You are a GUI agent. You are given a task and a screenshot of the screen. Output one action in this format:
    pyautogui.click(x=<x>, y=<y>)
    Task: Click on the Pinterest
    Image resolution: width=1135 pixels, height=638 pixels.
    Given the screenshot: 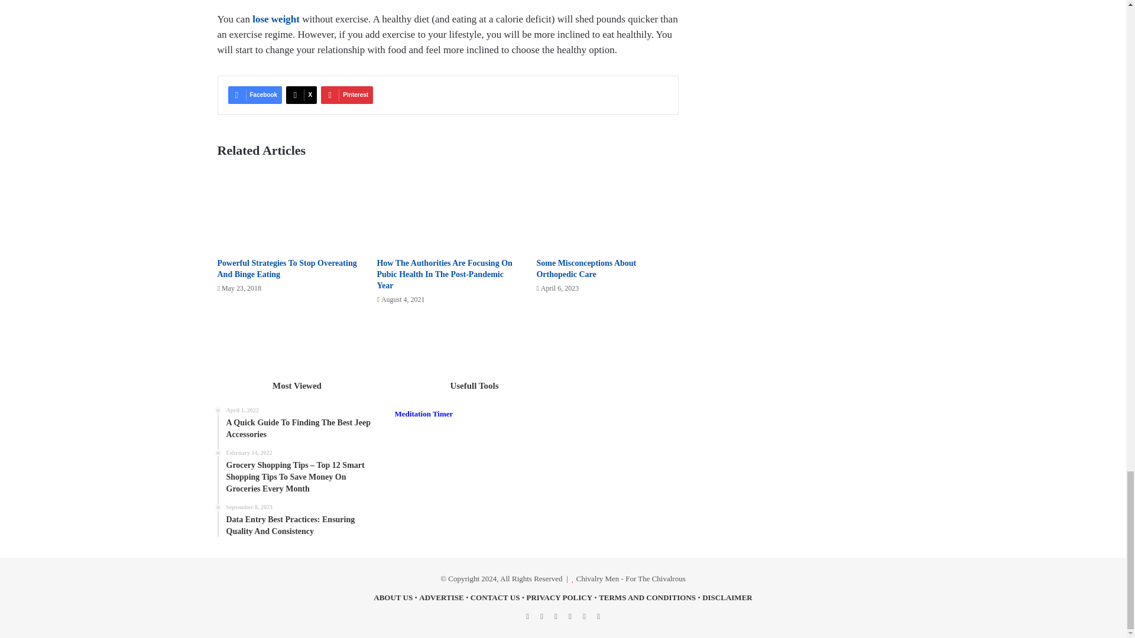 What is the action you would take?
    pyautogui.click(x=347, y=95)
    